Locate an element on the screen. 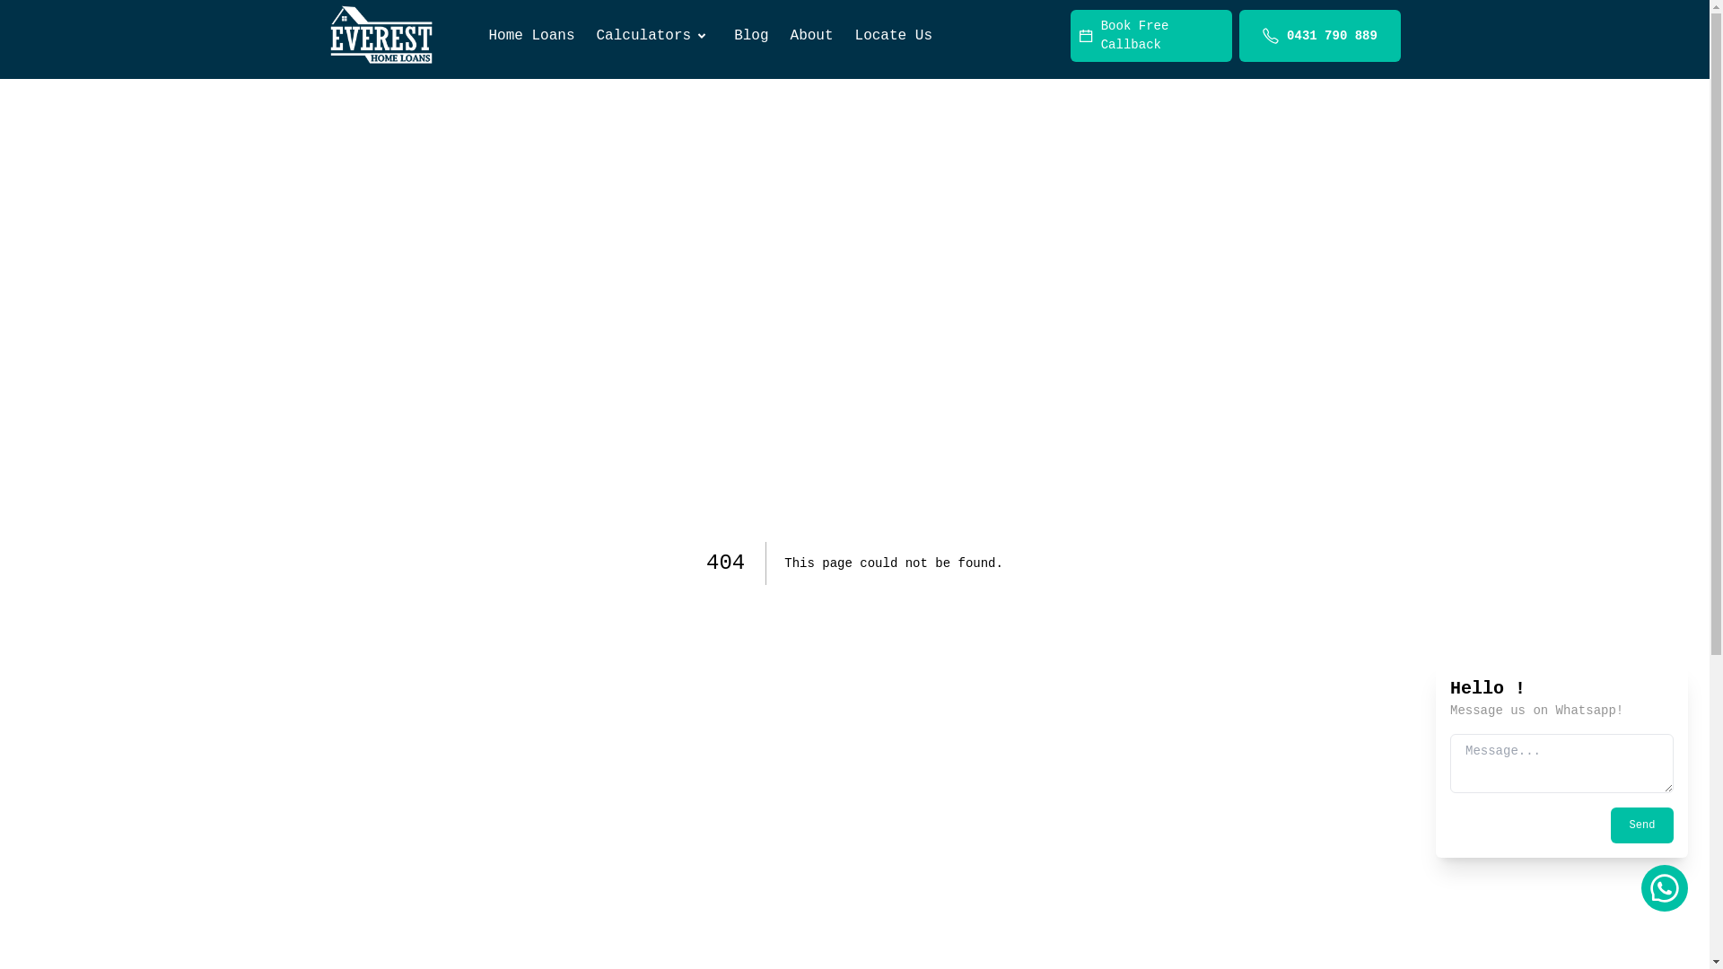 The width and height of the screenshot is (1723, 969). Home Loans is located at coordinates (531, 36).